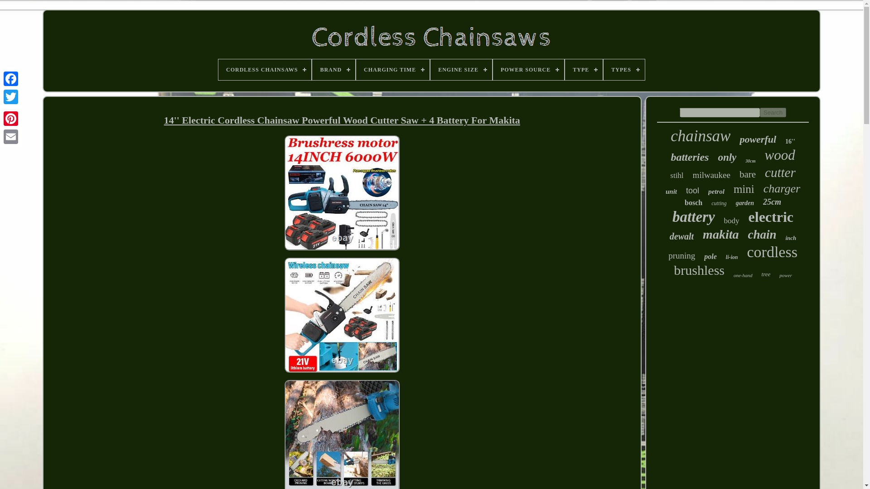  Describe the element at coordinates (265, 70) in the screenshot. I see `CORDLESS CHAINSAWS` at that location.